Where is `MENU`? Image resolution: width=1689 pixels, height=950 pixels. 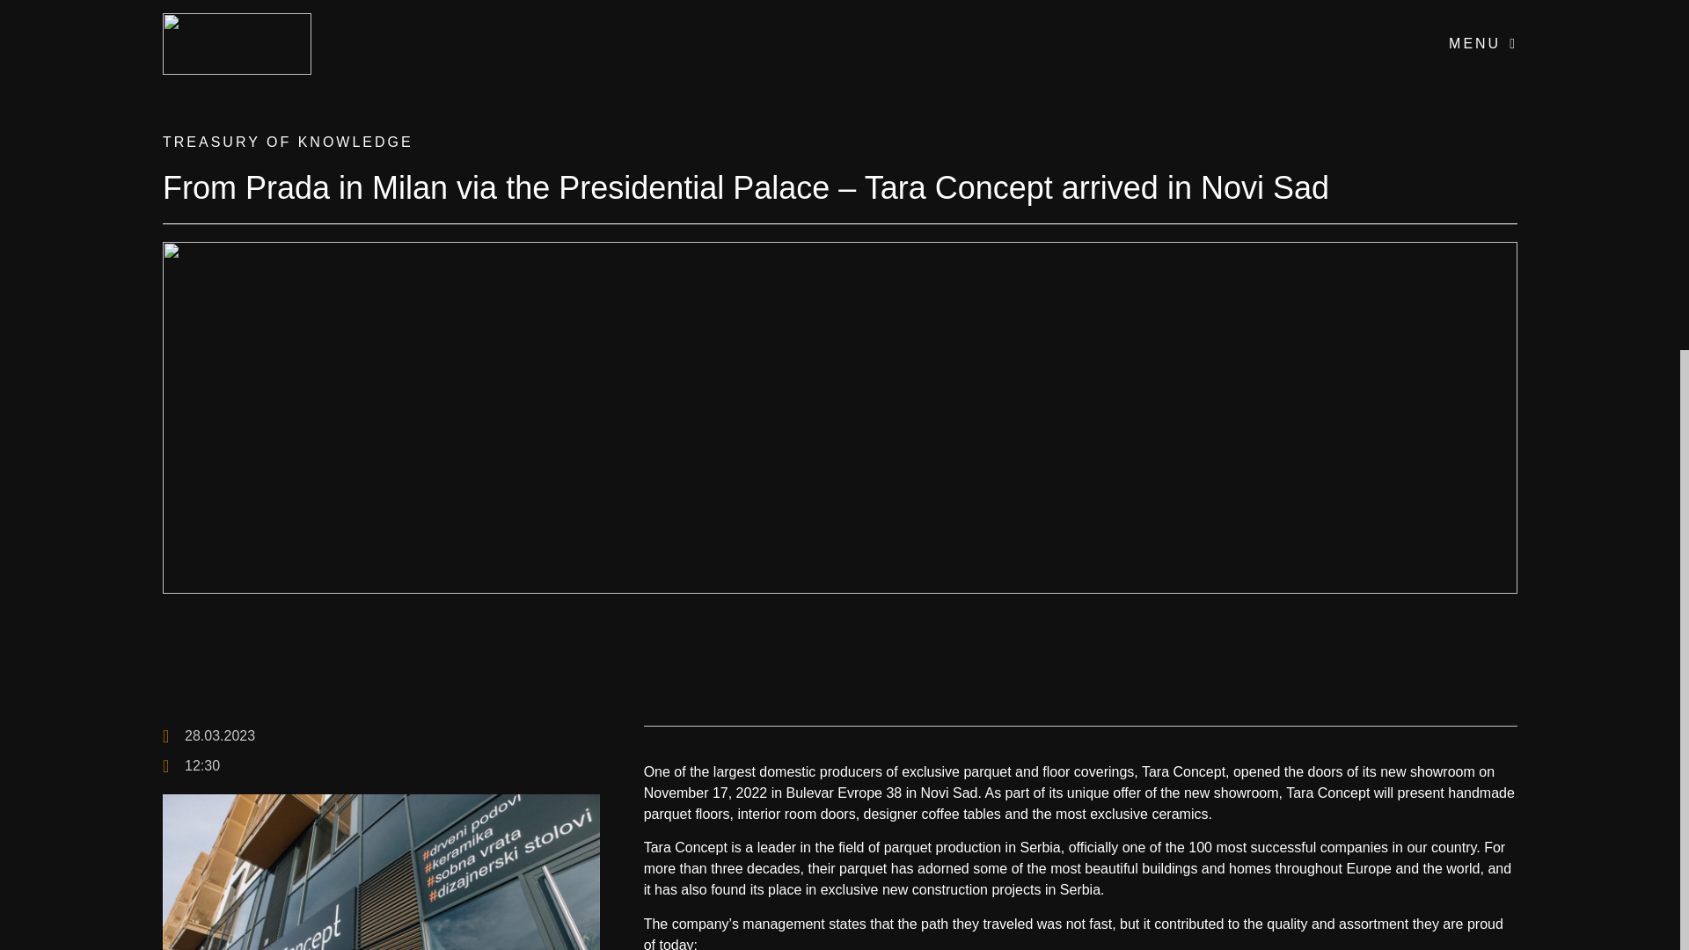 MENU is located at coordinates (1483, 44).